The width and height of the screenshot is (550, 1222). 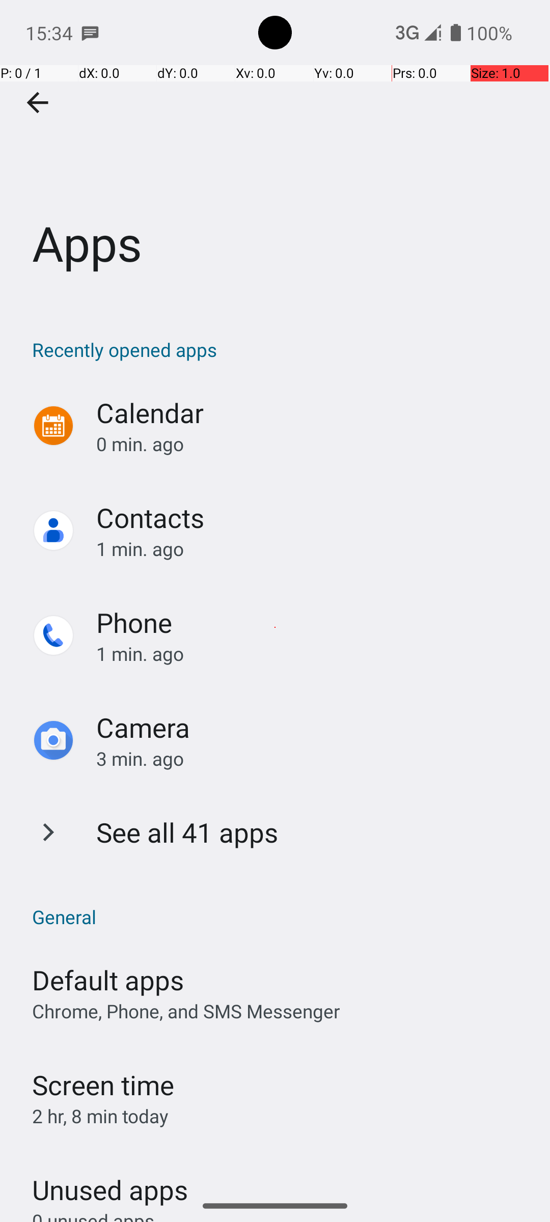 I want to click on 0 min. ago, so click(x=313, y=444).